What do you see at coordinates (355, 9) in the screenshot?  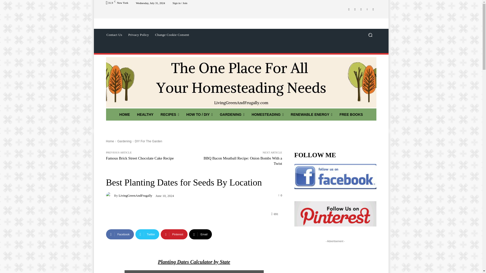 I see `Instagram` at bounding box center [355, 9].